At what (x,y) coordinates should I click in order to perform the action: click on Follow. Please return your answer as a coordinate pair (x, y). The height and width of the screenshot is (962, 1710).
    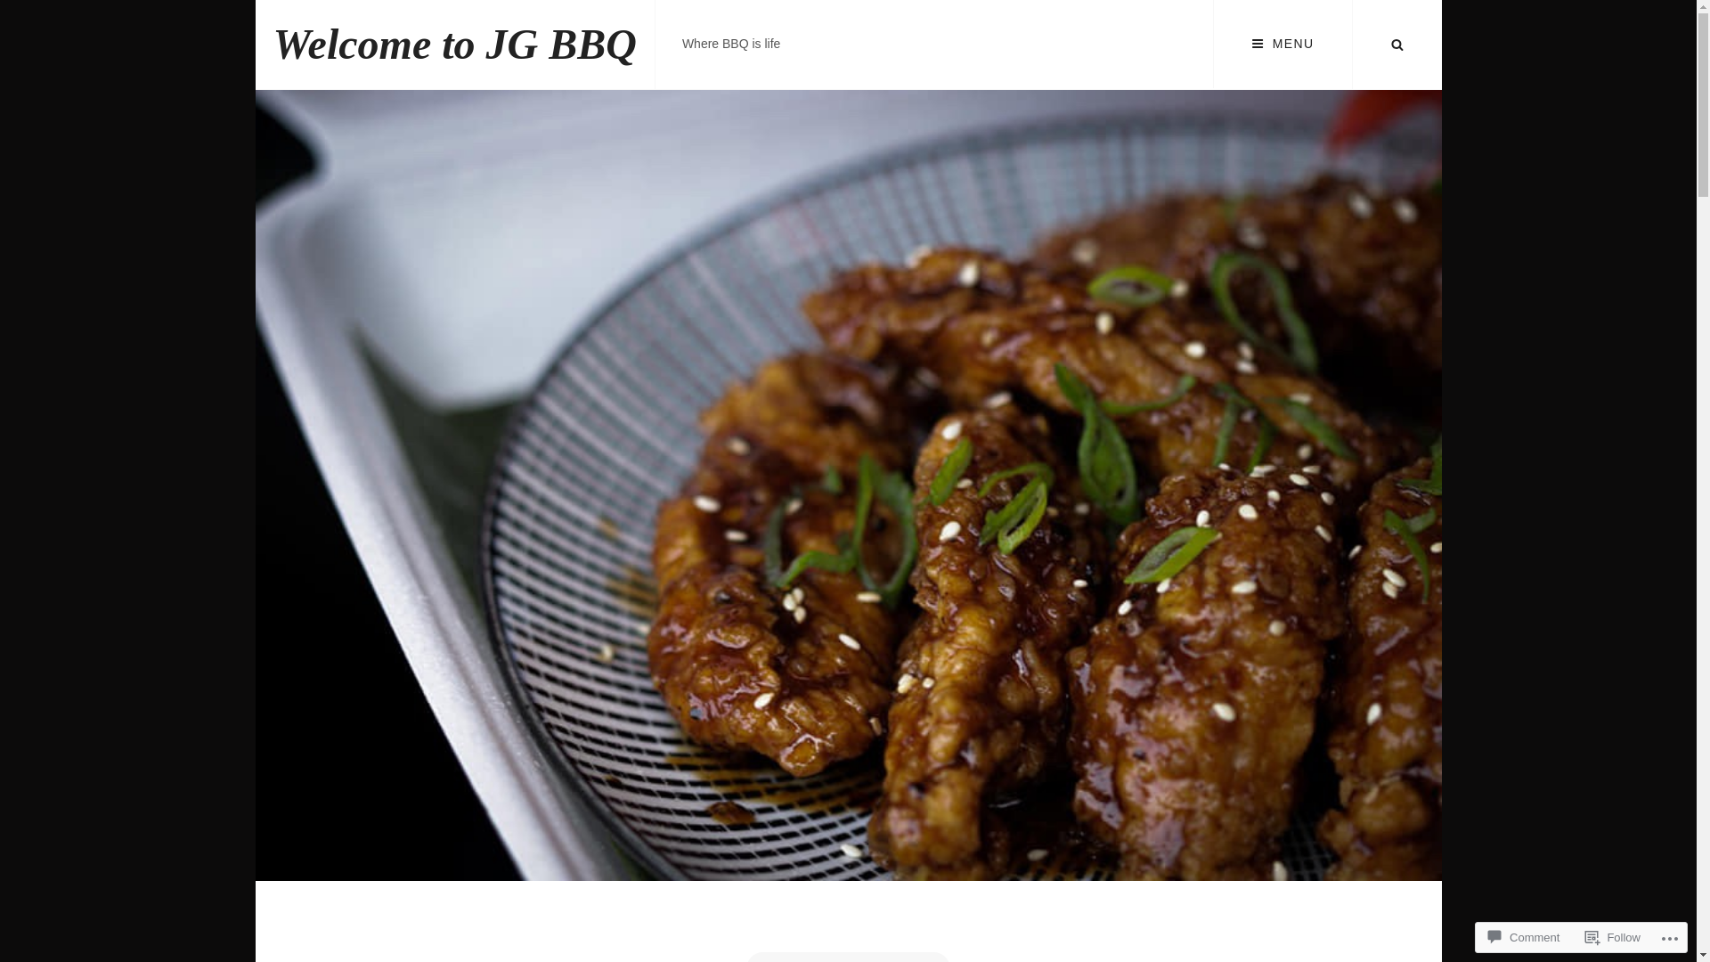
    Looking at the image, I should click on (1613, 937).